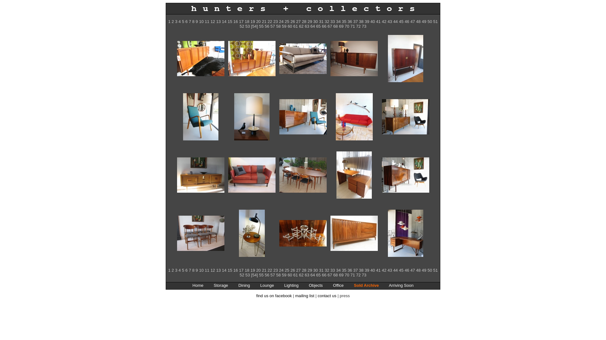 Image resolution: width=606 pixels, height=340 pixels. What do you see at coordinates (201, 21) in the screenshot?
I see `10` at bounding box center [201, 21].